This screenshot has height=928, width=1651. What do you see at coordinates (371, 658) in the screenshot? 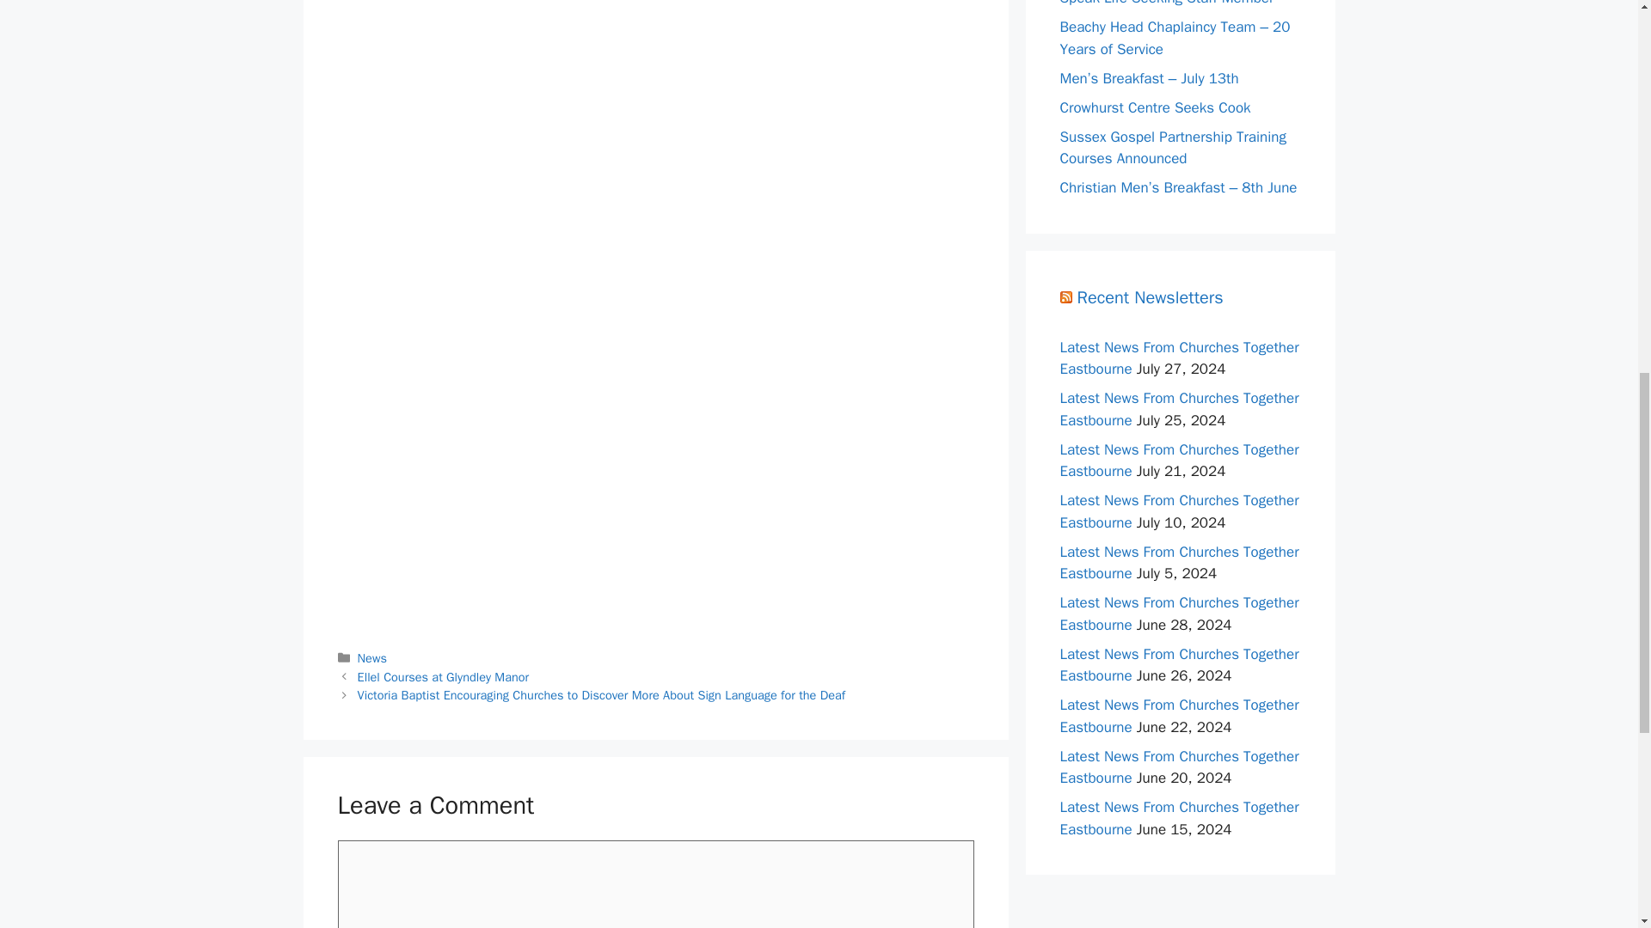
I see `News` at bounding box center [371, 658].